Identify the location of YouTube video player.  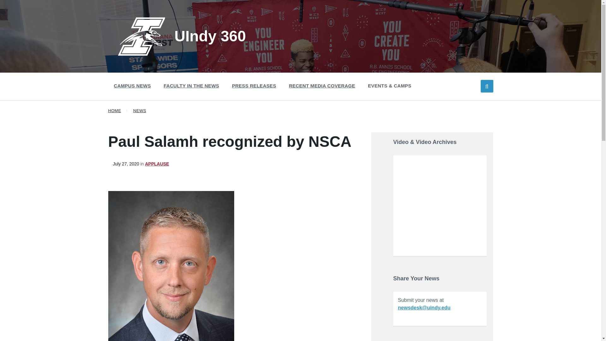
(440, 205).